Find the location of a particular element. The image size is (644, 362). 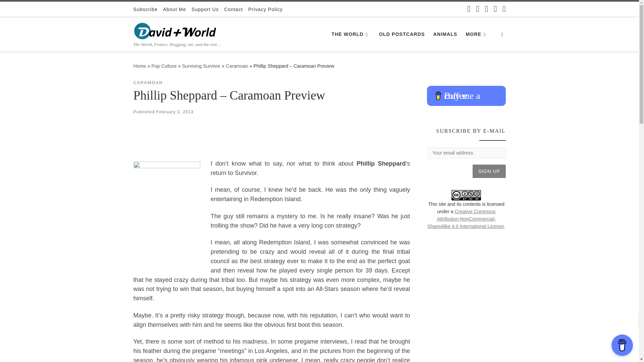

Skip to content is located at coordinates (27, 9).